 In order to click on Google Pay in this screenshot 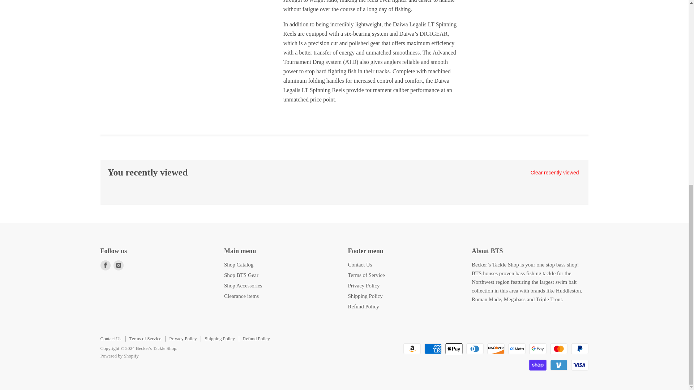, I will do `click(538, 349)`.